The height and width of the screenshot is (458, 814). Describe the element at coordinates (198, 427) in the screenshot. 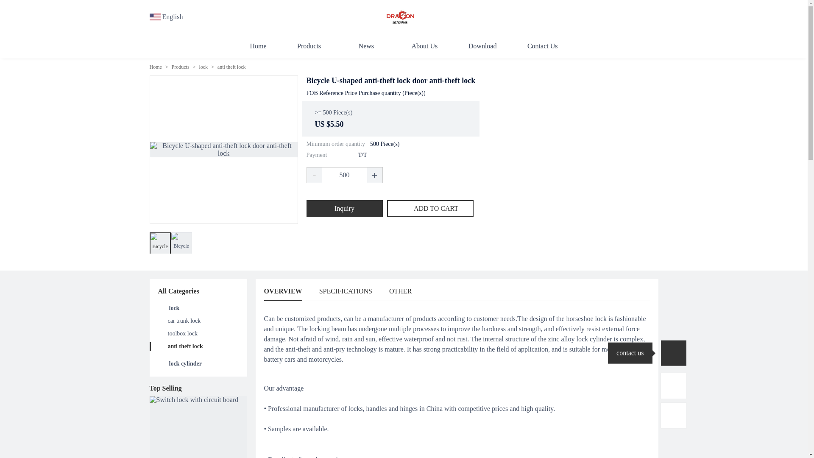

I see `Switch lock with circuit board` at that location.